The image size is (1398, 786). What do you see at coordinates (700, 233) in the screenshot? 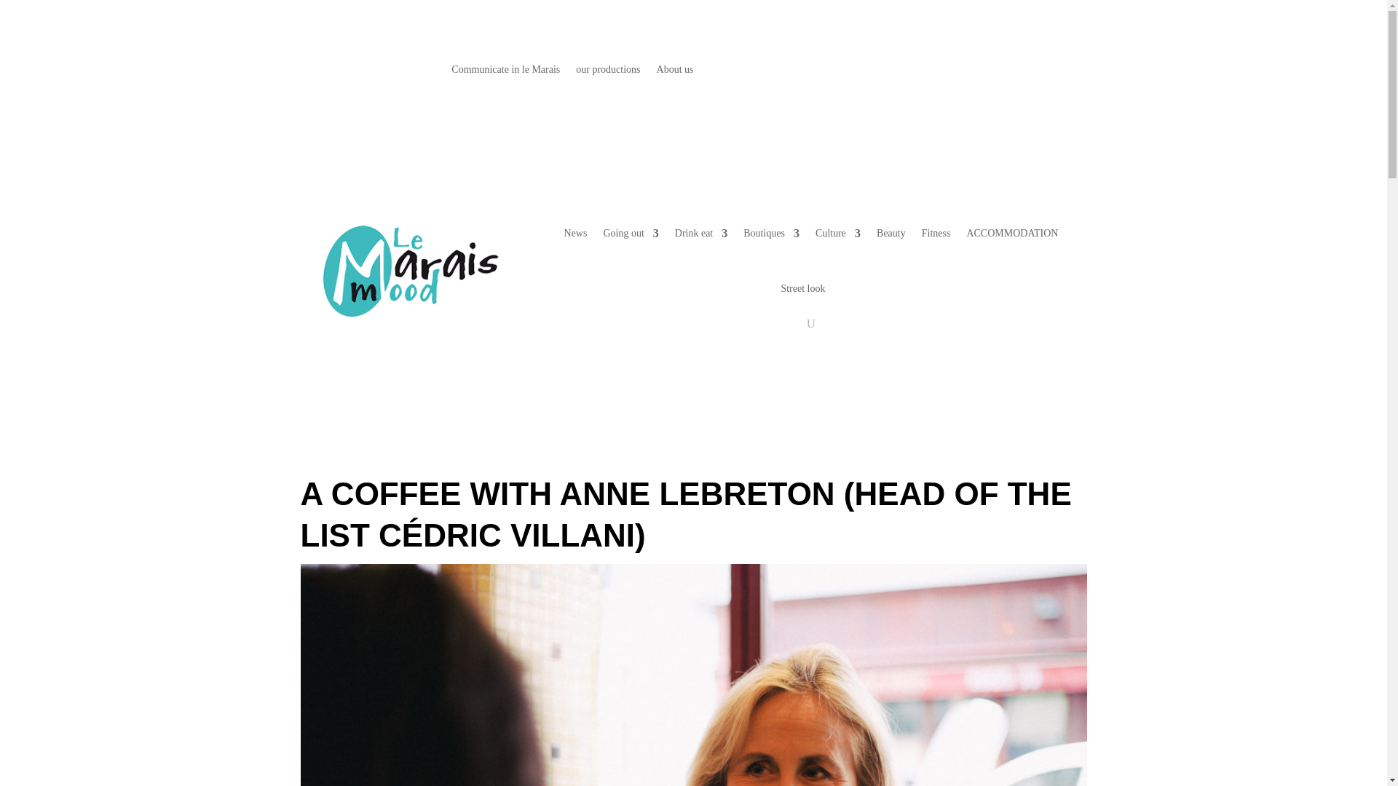
I see `Drink eat` at bounding box center [700, 233].